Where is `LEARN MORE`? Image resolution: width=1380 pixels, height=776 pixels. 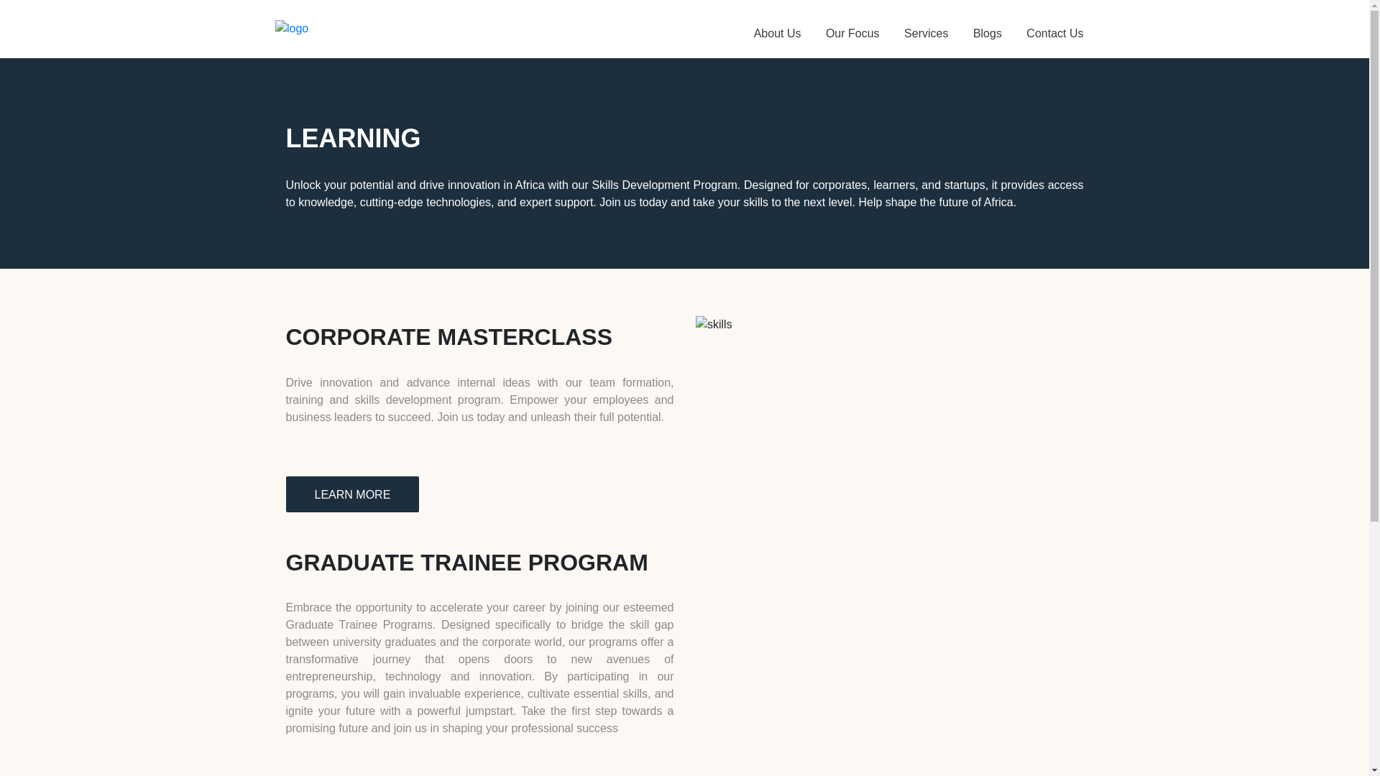
LEARN MORE is located at coordinates (352, 494).